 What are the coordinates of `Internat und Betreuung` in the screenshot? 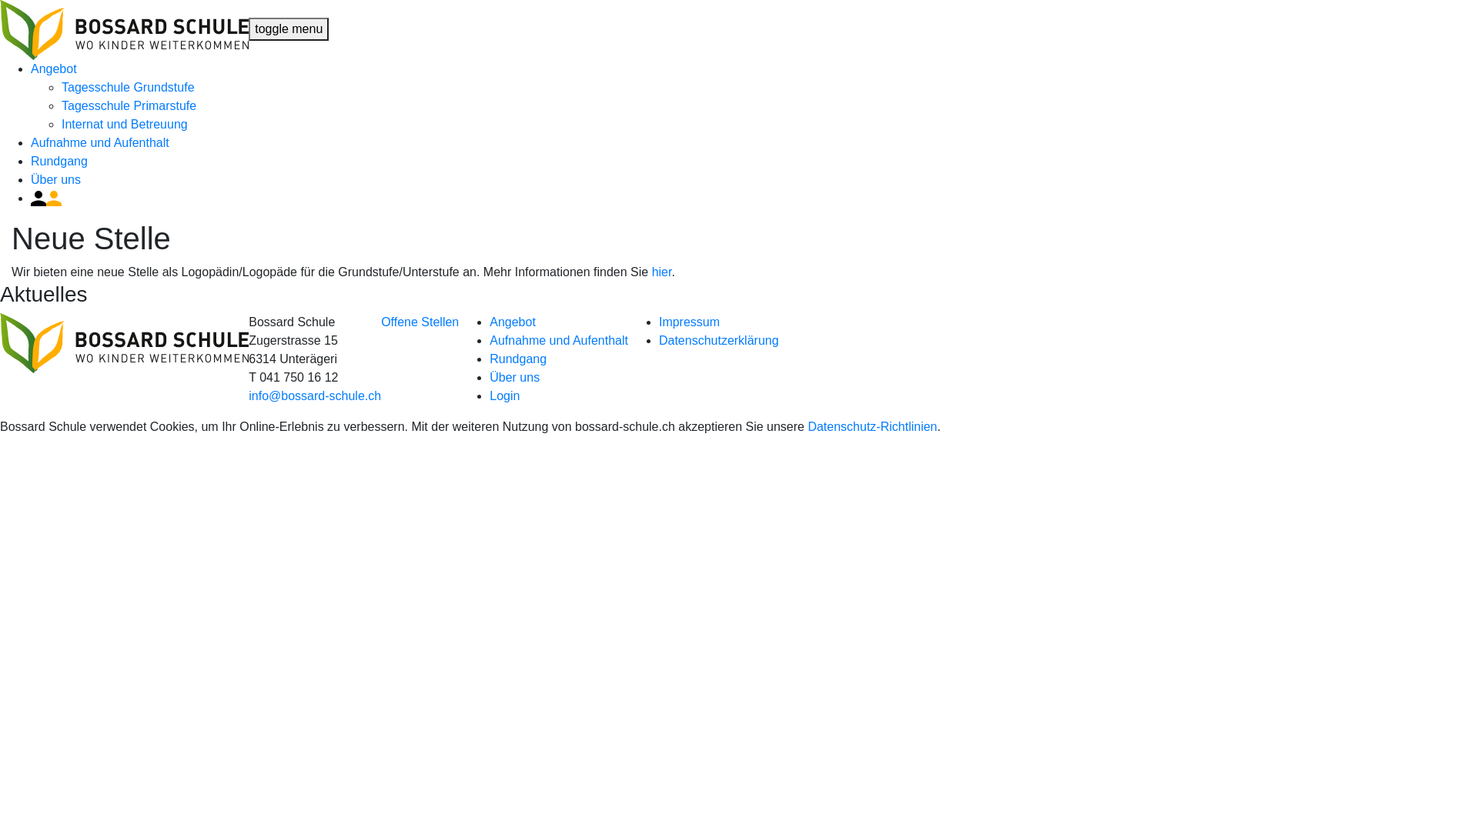 It's located at (125, 125).